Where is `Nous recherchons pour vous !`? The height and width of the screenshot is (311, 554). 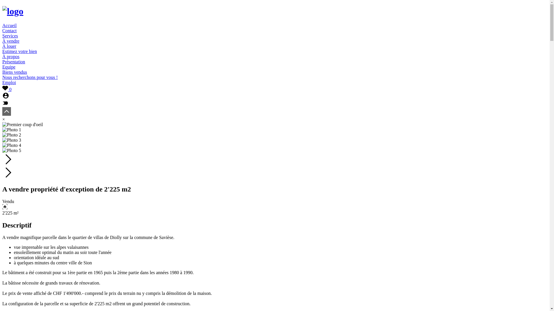
Nous recherchons pour vous ! is located at coordinates (30, 77).